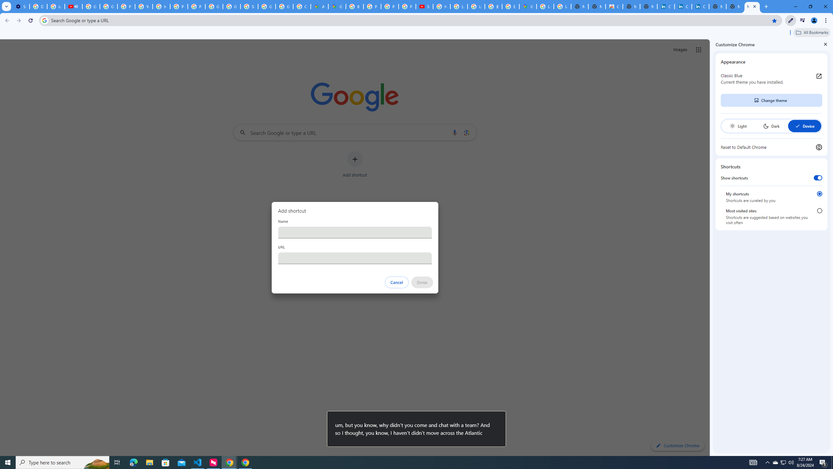  What do you see at coordinates (819, 194) in the screenshot?
I see `My shortcuts` at bounding box center [819, 194].